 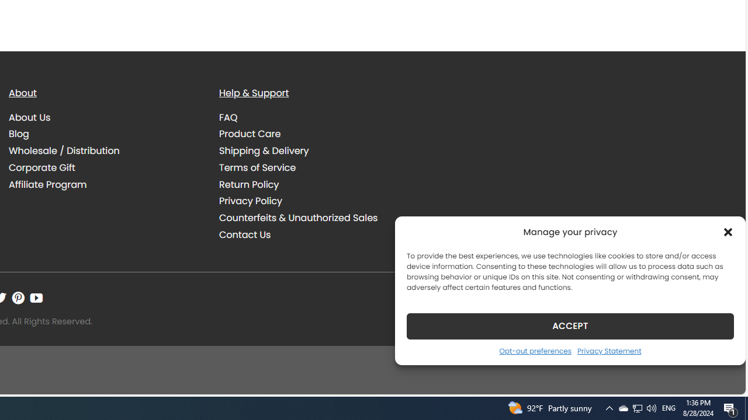 I want to click on FAQ, so click(x=228, y=117).